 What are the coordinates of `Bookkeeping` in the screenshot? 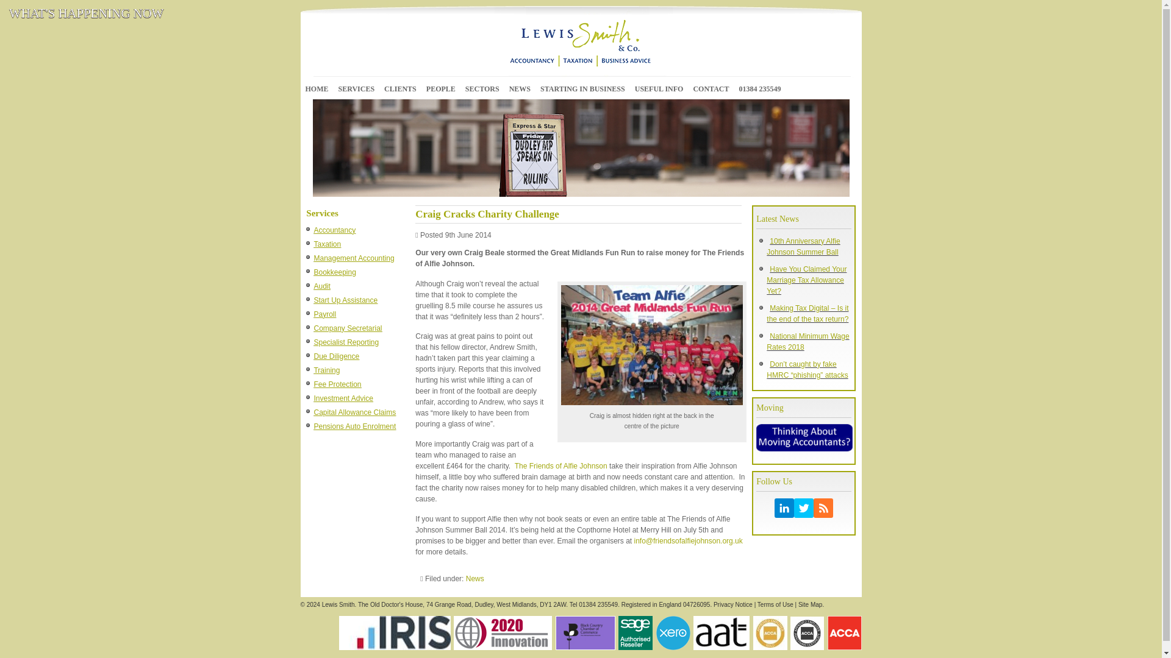 It's located at (333, 274).